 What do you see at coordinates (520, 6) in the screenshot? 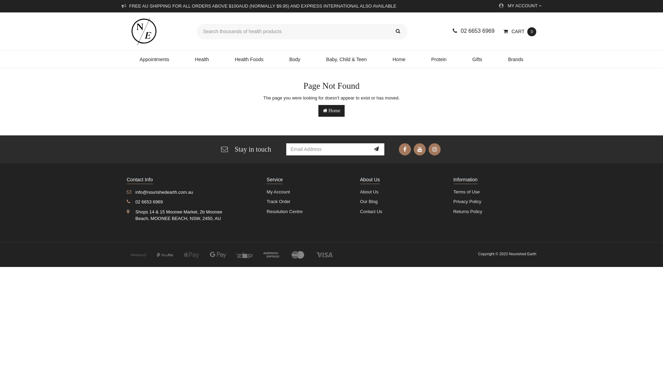
I see `MY ACCOUNT` at bounding box center [520, 6].